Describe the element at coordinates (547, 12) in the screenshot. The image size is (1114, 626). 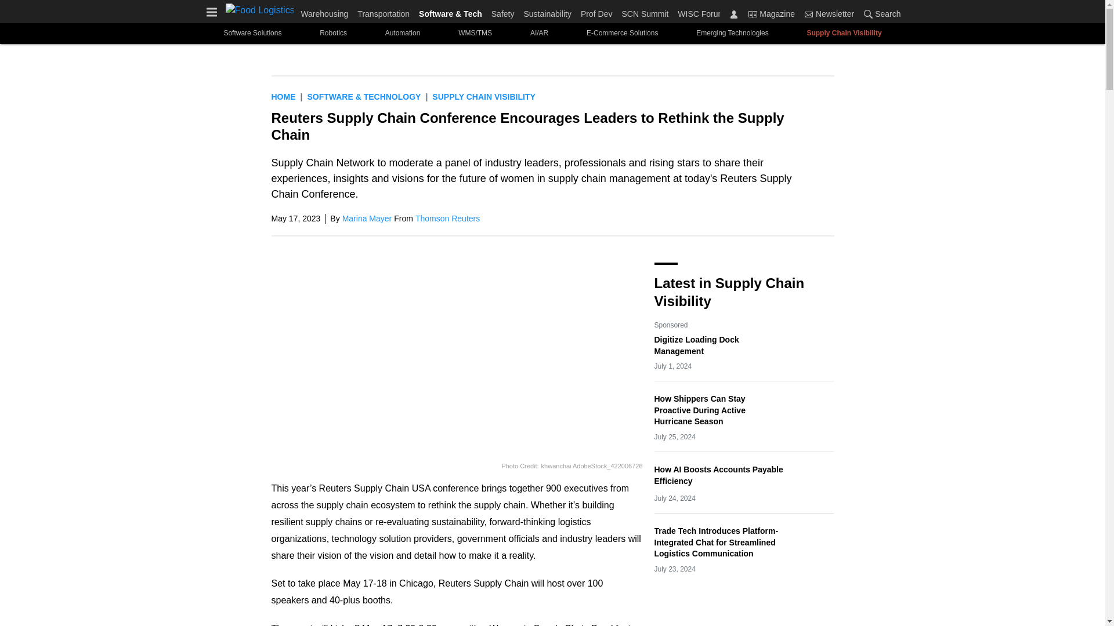
I see `Sustainability` at that location.